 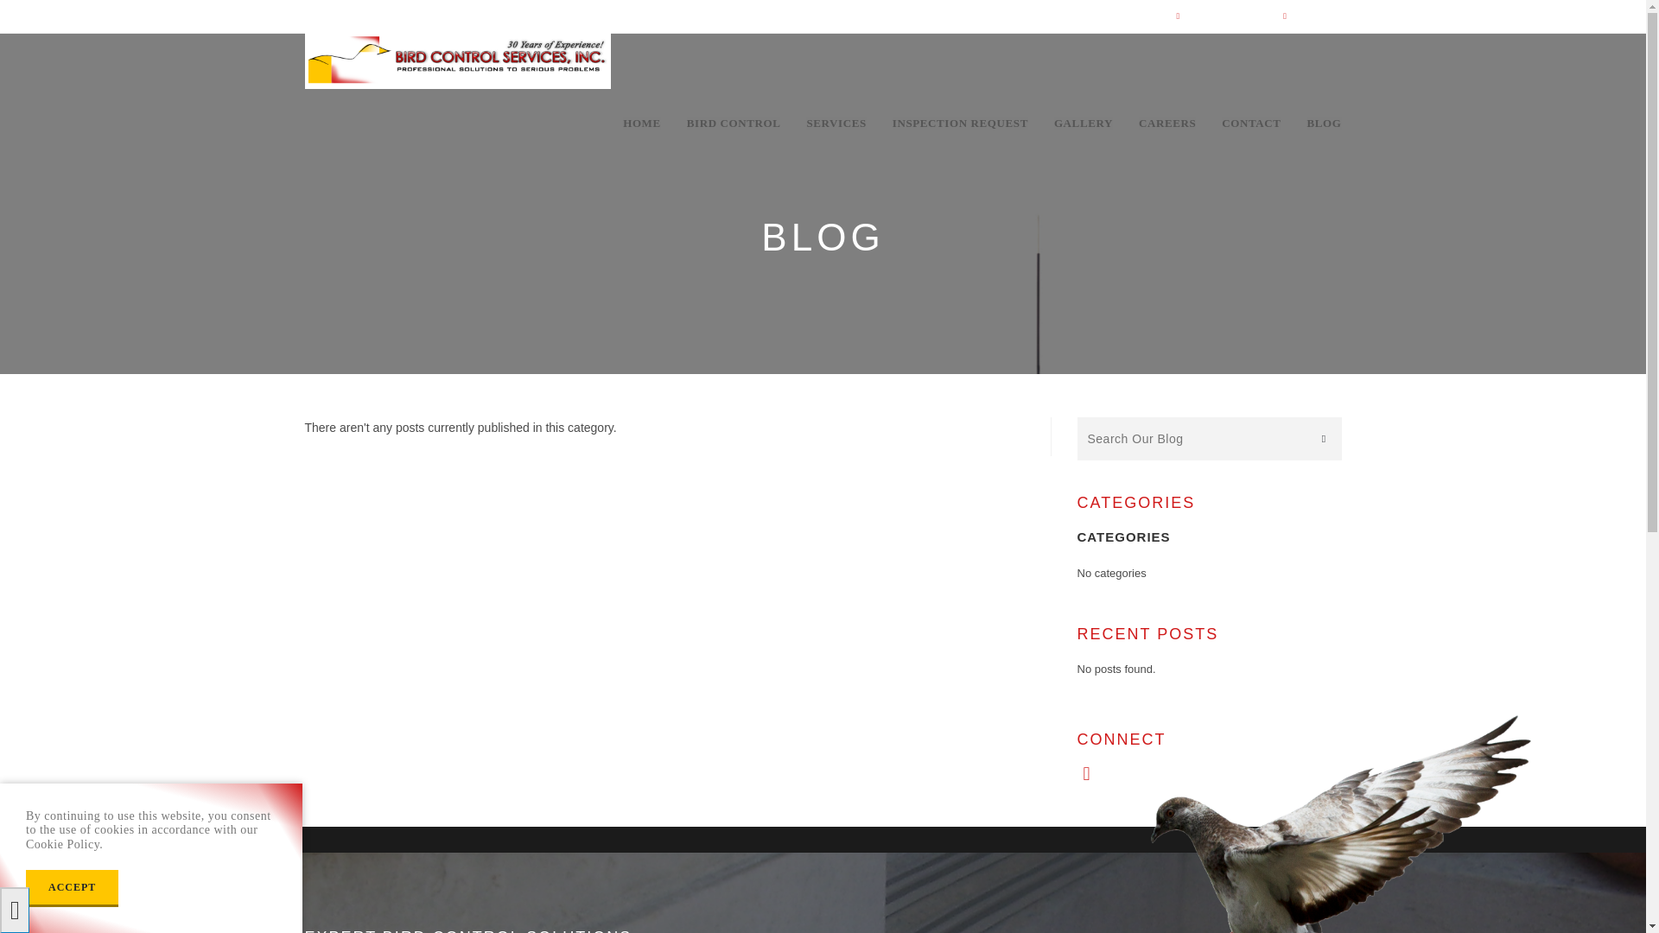 What do you see at coordinates (836, 123) in the screenshot?
I see `SERVICES` at bounding box center [836, 123].